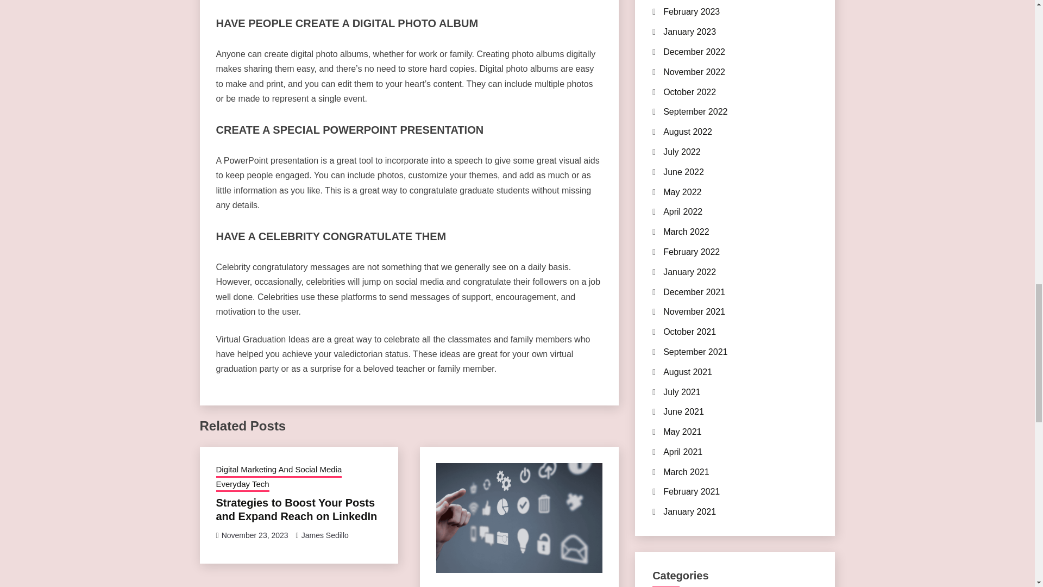  Describe the element at coordinates (242, 485) in the screenshot. I see `Everyday Tech` at that location.